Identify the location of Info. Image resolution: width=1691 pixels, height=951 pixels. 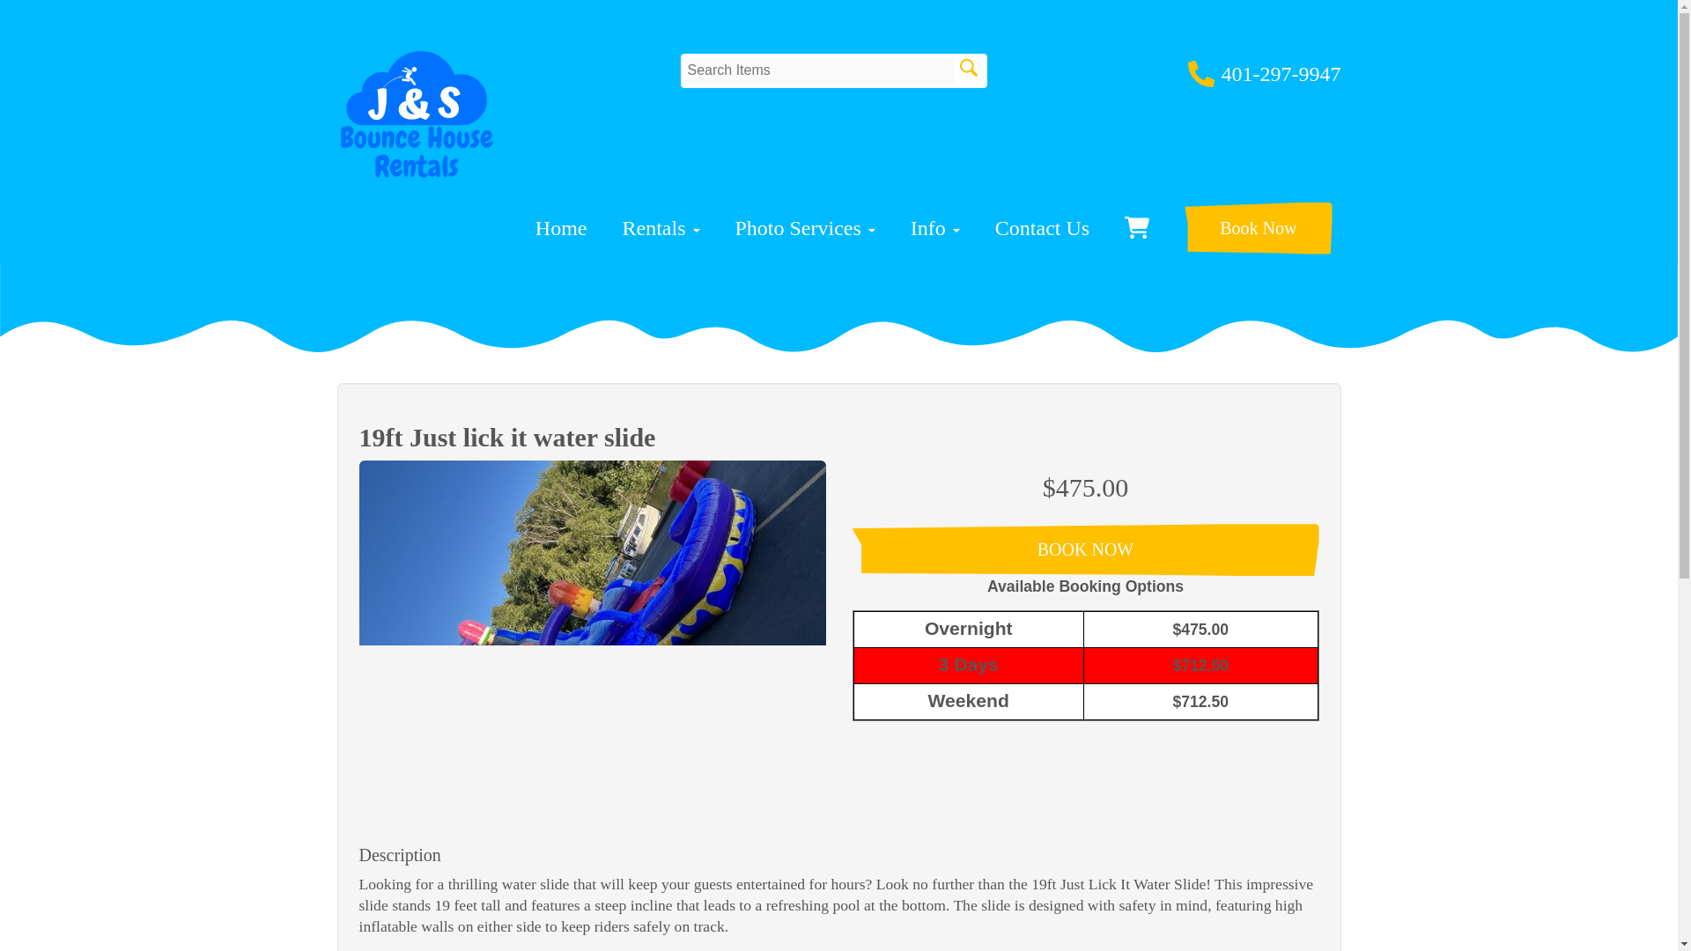
(935, 227).